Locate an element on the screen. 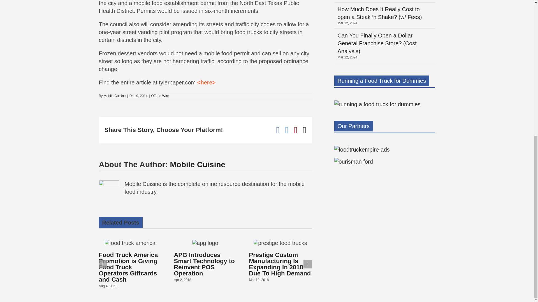 The height and width of the screenshot is (302, 538). APG Introduces Smart Technology to  Reinvent POS Operation is located at coordinates (204, 264).